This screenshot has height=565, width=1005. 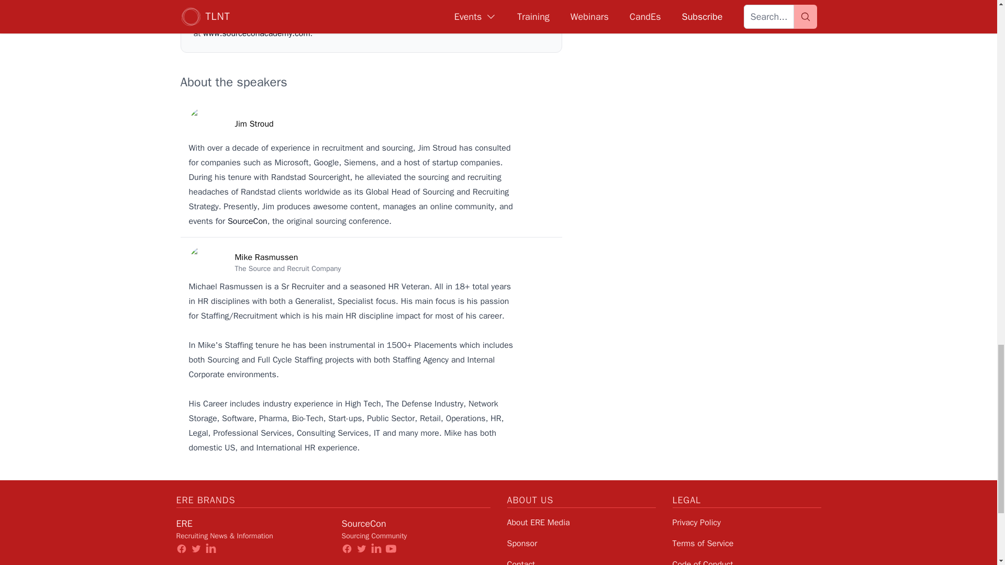 I want to click on Terms of Service, so click(x=702, y=543).